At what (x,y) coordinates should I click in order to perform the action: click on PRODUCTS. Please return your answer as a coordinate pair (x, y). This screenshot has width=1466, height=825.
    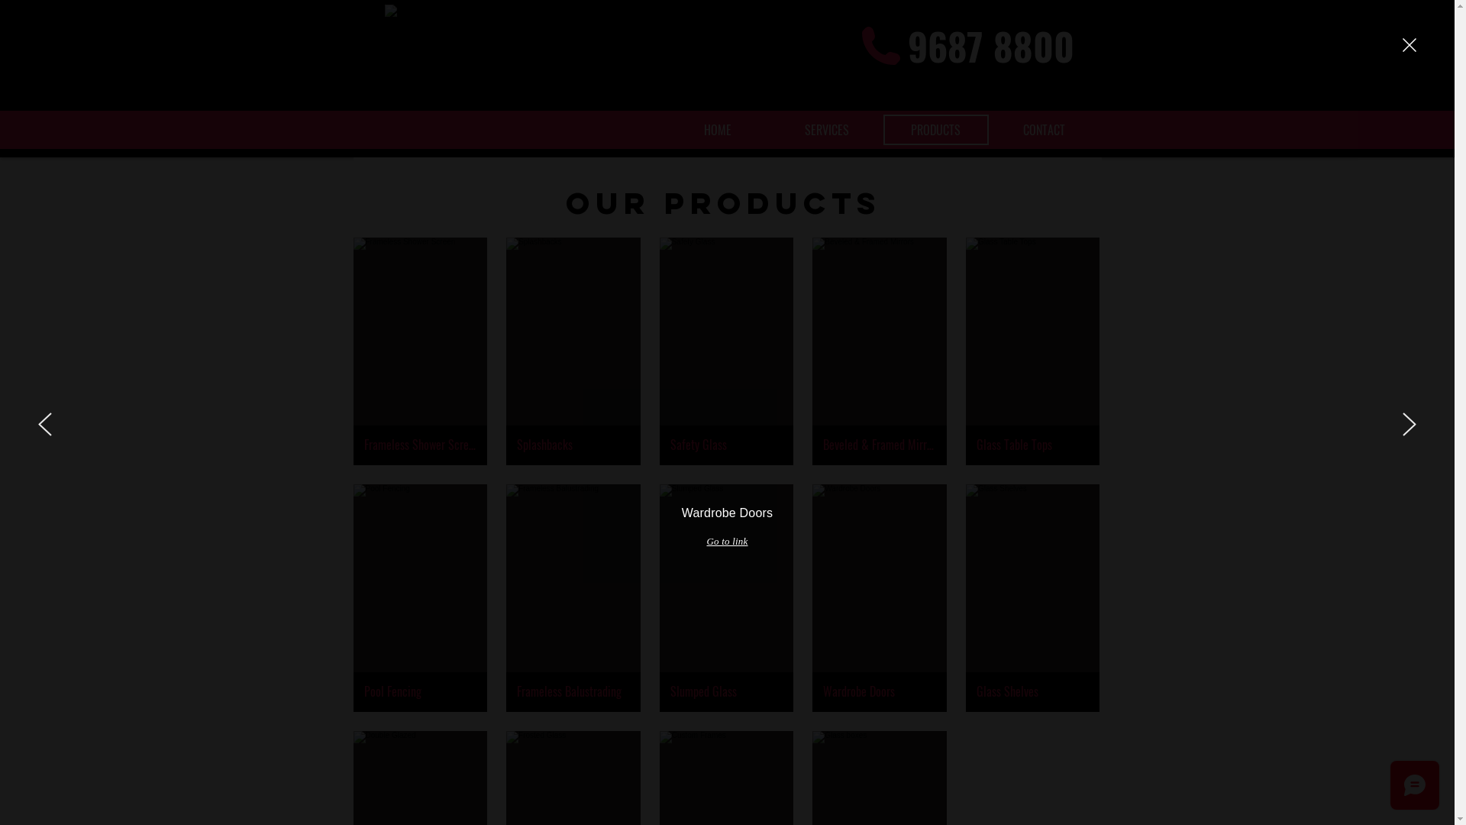
    Looking at the image, I should click on (935, 130).